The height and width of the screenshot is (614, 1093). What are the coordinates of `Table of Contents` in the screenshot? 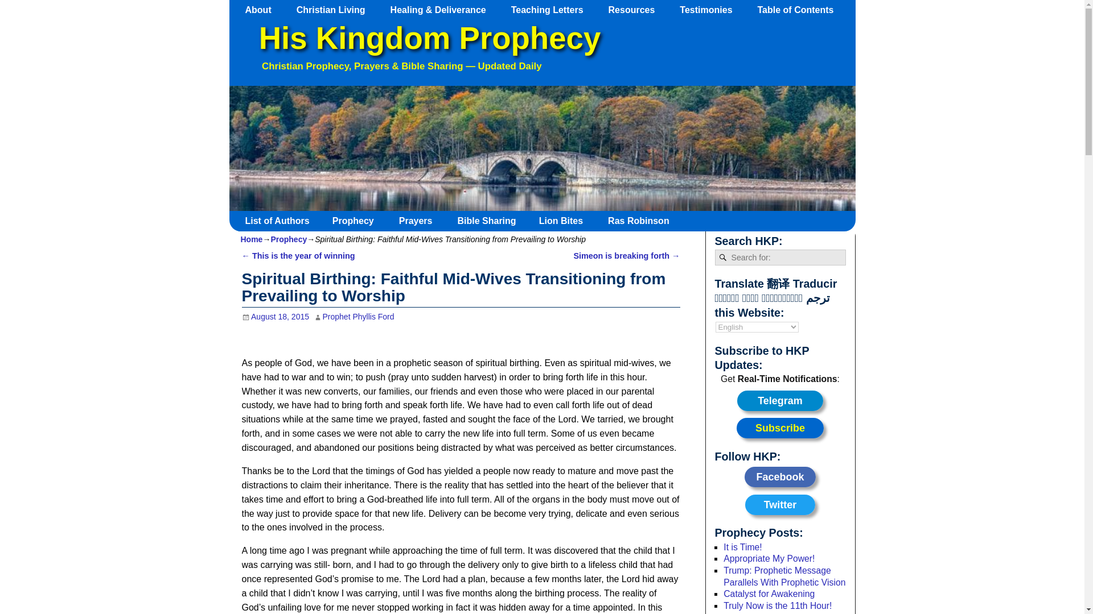 It's located at (800, 10).